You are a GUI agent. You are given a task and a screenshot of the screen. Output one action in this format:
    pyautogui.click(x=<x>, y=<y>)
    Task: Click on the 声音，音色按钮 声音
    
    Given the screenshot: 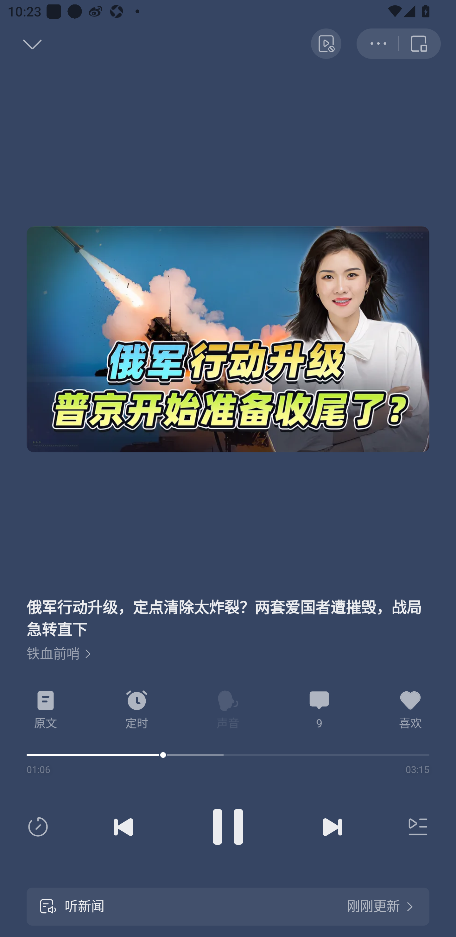 What is the action you would take?
    pyautogui.click(x=228, y=710)
    